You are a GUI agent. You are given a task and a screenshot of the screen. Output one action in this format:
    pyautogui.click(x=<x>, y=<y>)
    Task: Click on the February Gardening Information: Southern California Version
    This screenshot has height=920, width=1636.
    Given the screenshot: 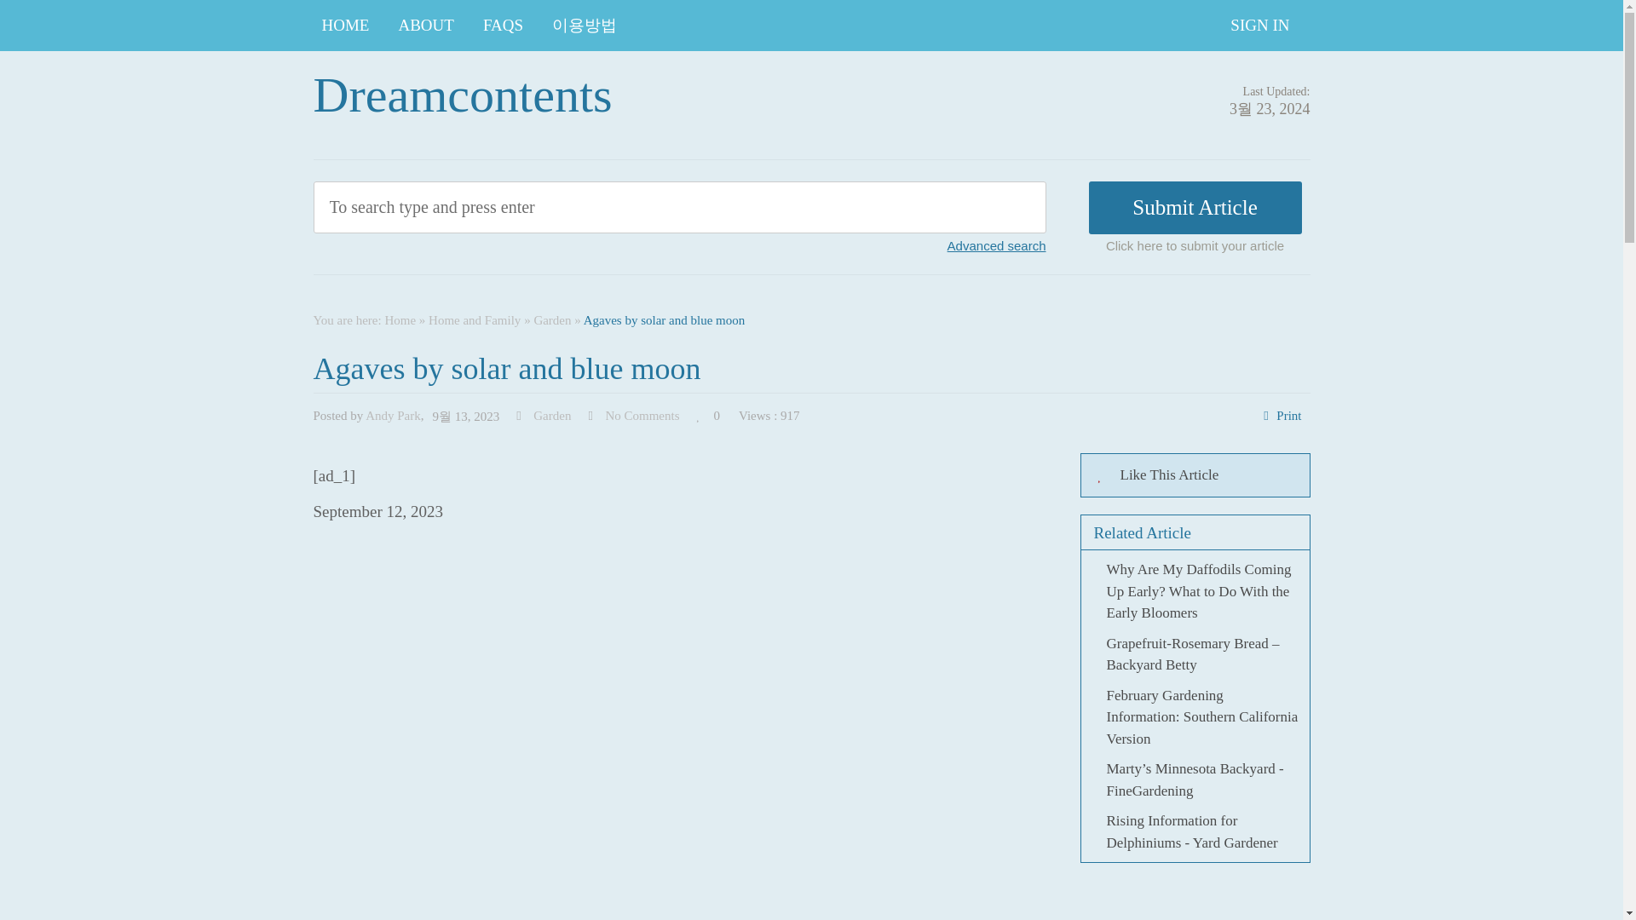 What is the action you would take?
    pyautogui.click(x=1201, y=716)
    